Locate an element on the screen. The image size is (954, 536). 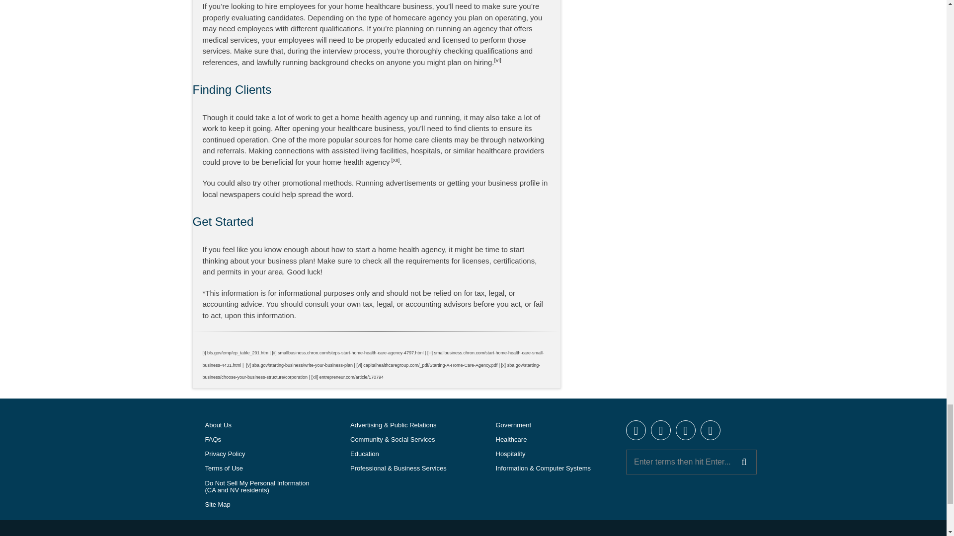
Enter terms then hit Enter... is located at coordinates (691, 462).